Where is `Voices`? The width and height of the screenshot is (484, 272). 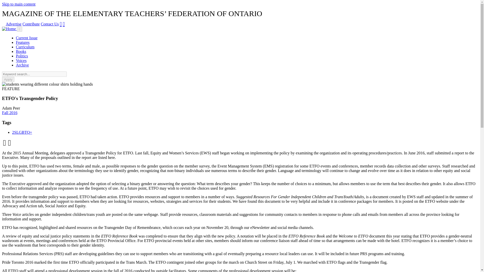 Voices is located at coordinates (21, 60).